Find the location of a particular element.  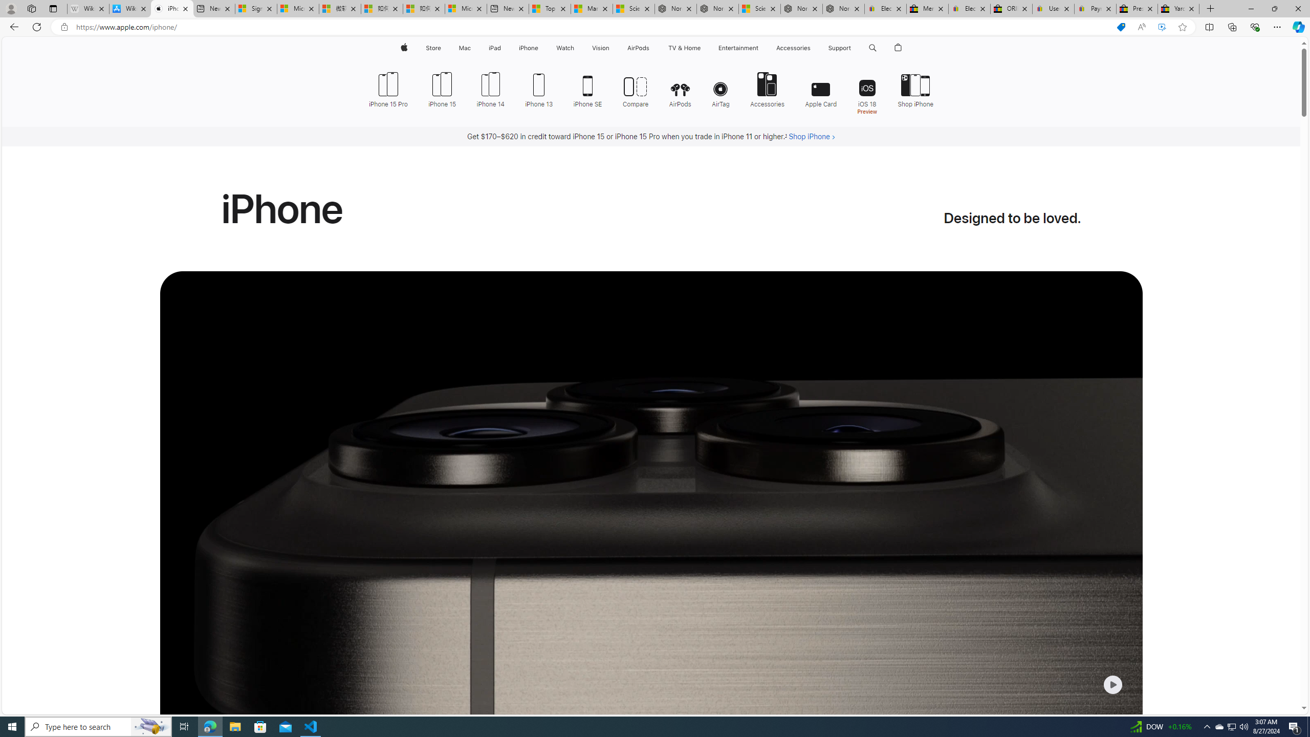

iPhone - Apple is located at coordinates (172, 9).